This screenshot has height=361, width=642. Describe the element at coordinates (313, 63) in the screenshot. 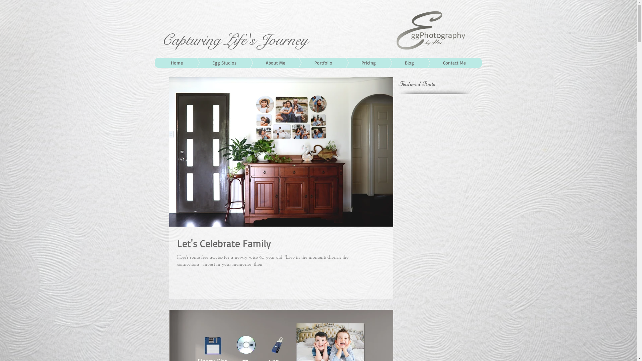

I see `Portfolio` at that location.